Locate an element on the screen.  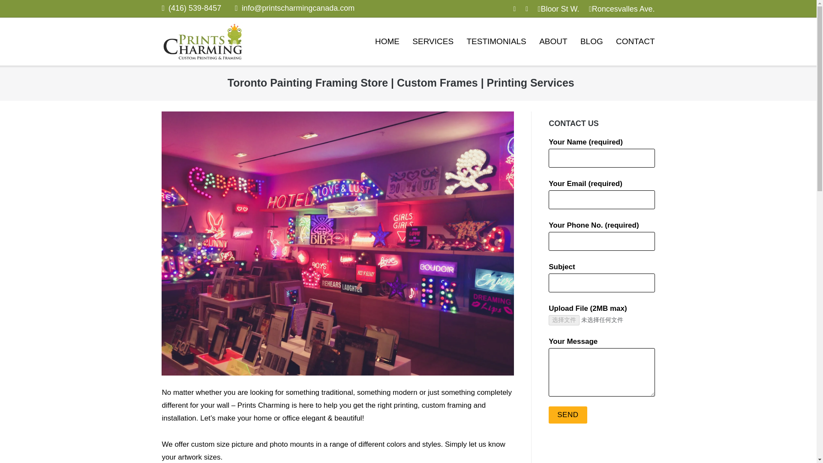
YouTube is located at coordinates (514, 9).